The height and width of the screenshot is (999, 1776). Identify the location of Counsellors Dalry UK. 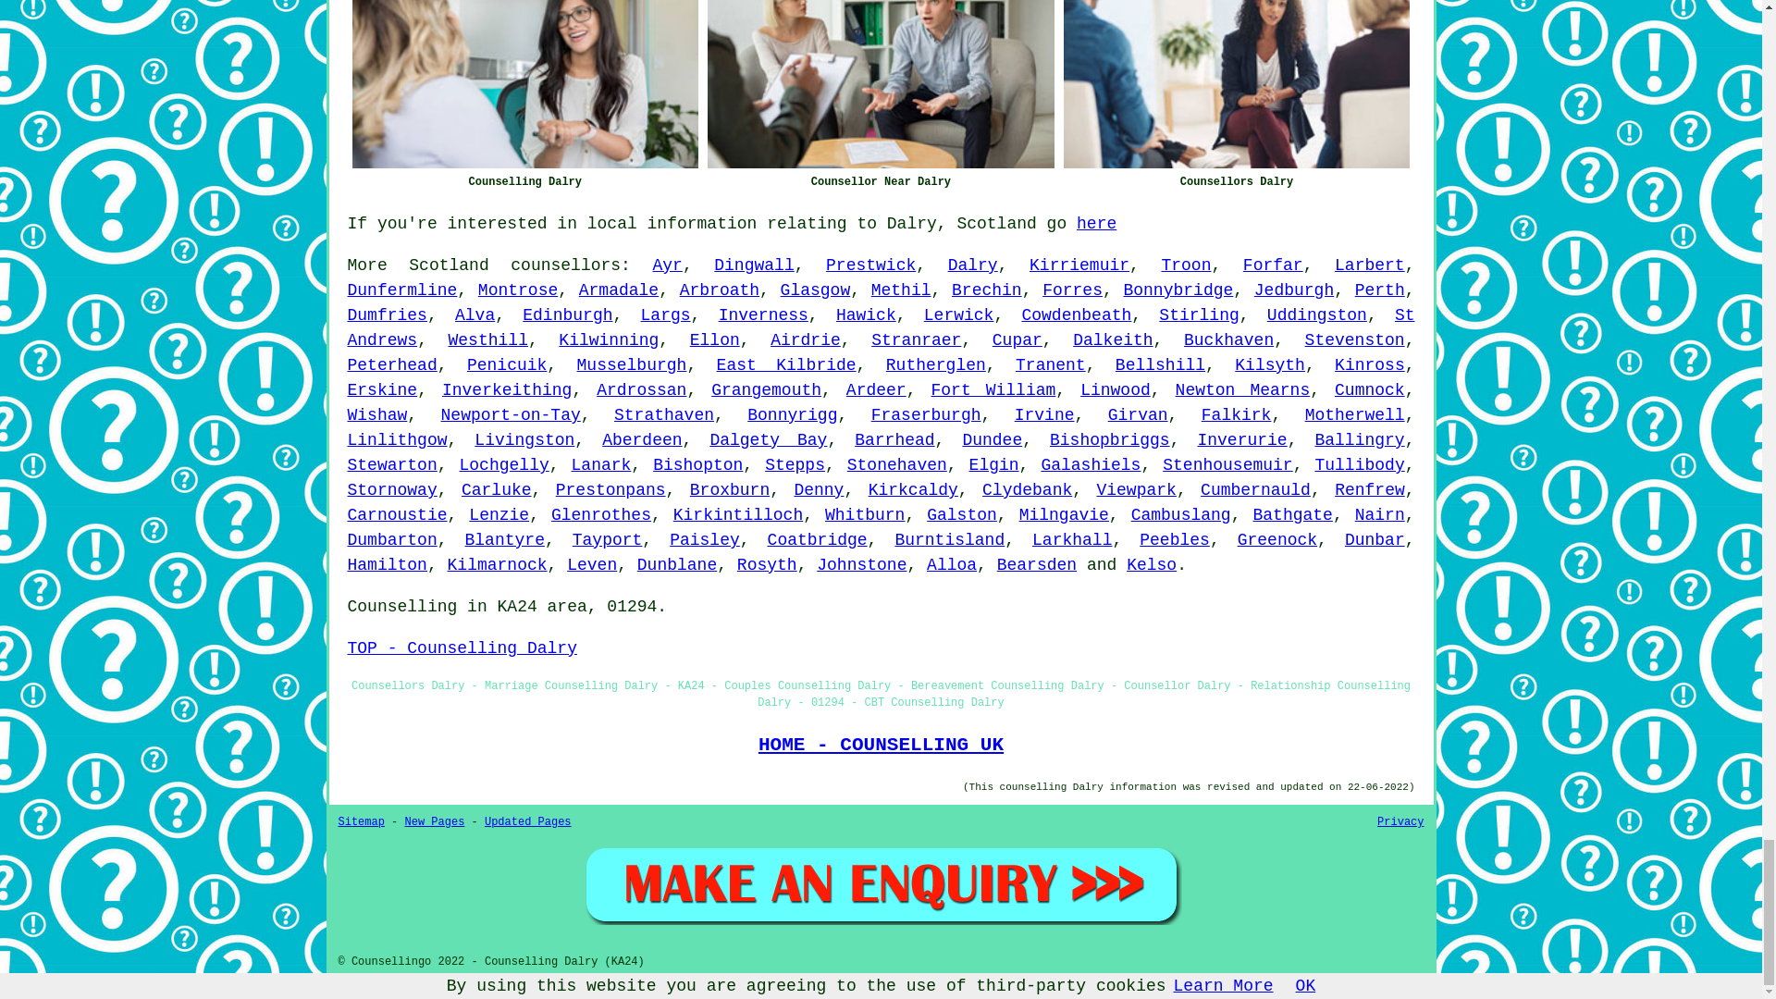
(1237, 84).